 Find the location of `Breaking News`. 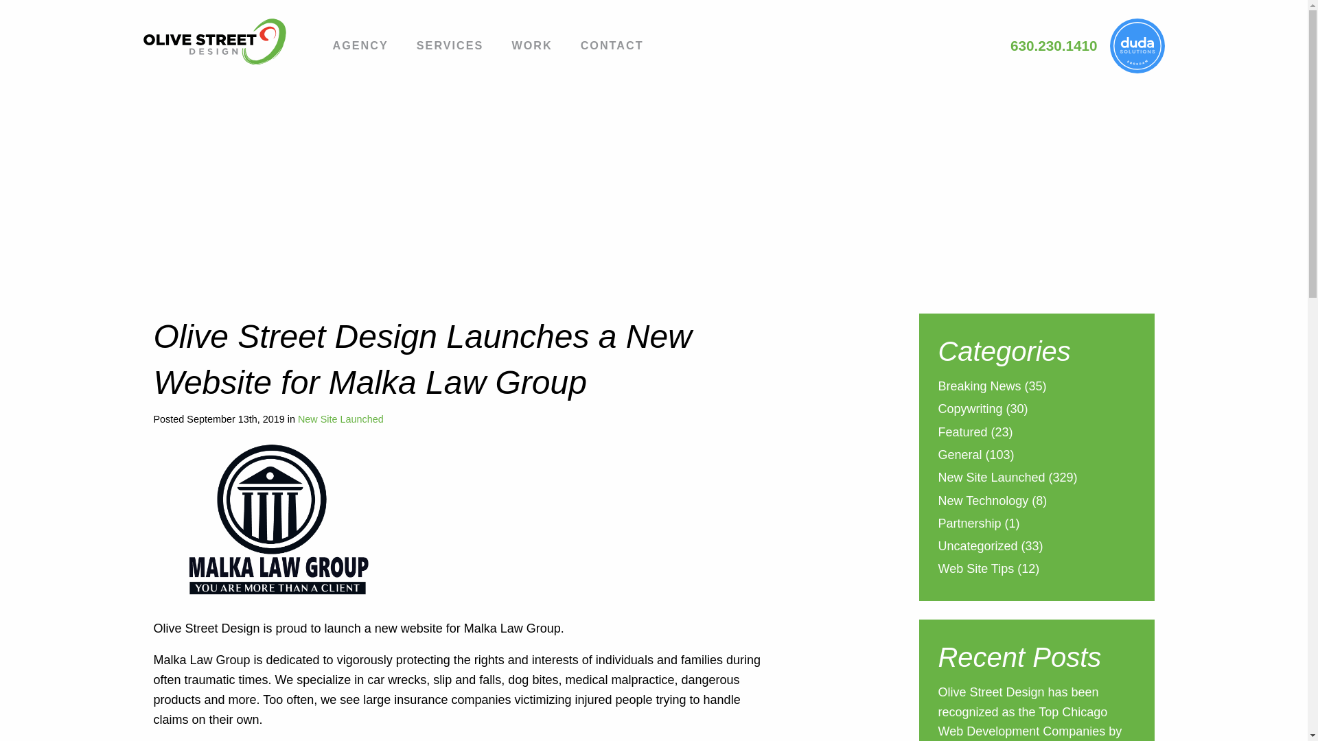

Breaking News is located at coordinates (979, 387).